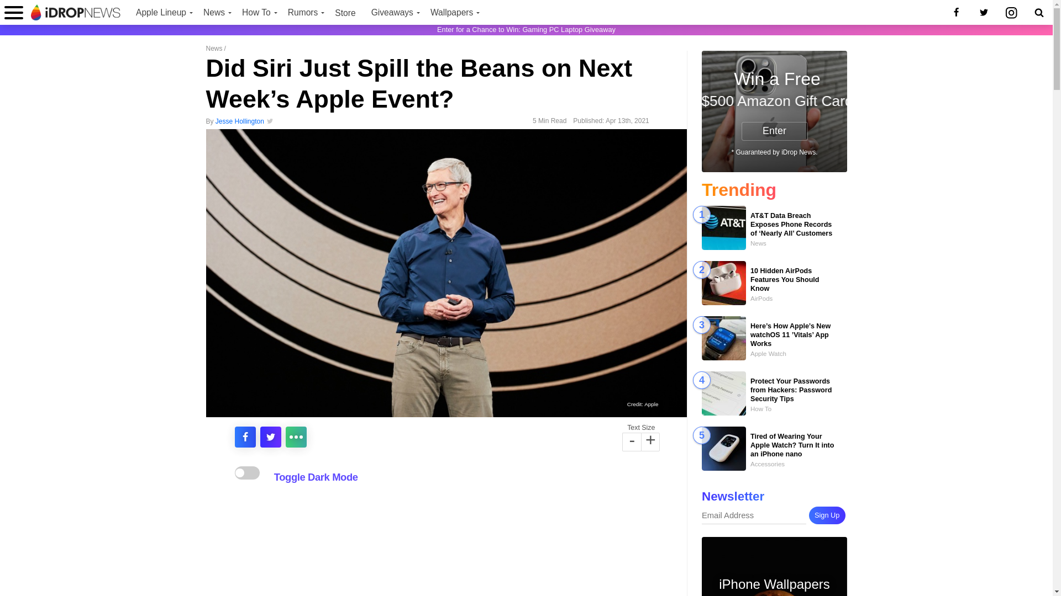 Image resolution: width=1061 pixels, height=596 pixels. I want to click on Rumors, so click(304, 13).